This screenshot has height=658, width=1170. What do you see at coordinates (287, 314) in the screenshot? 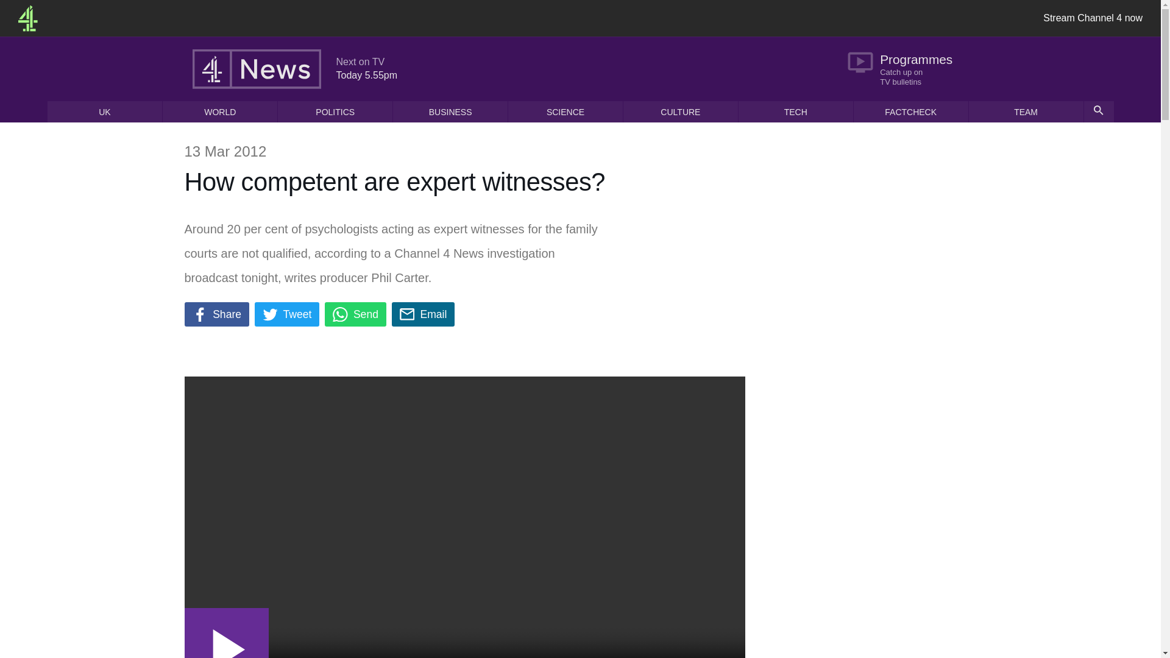
I see `Tweet` at bounding box center [287, 314].